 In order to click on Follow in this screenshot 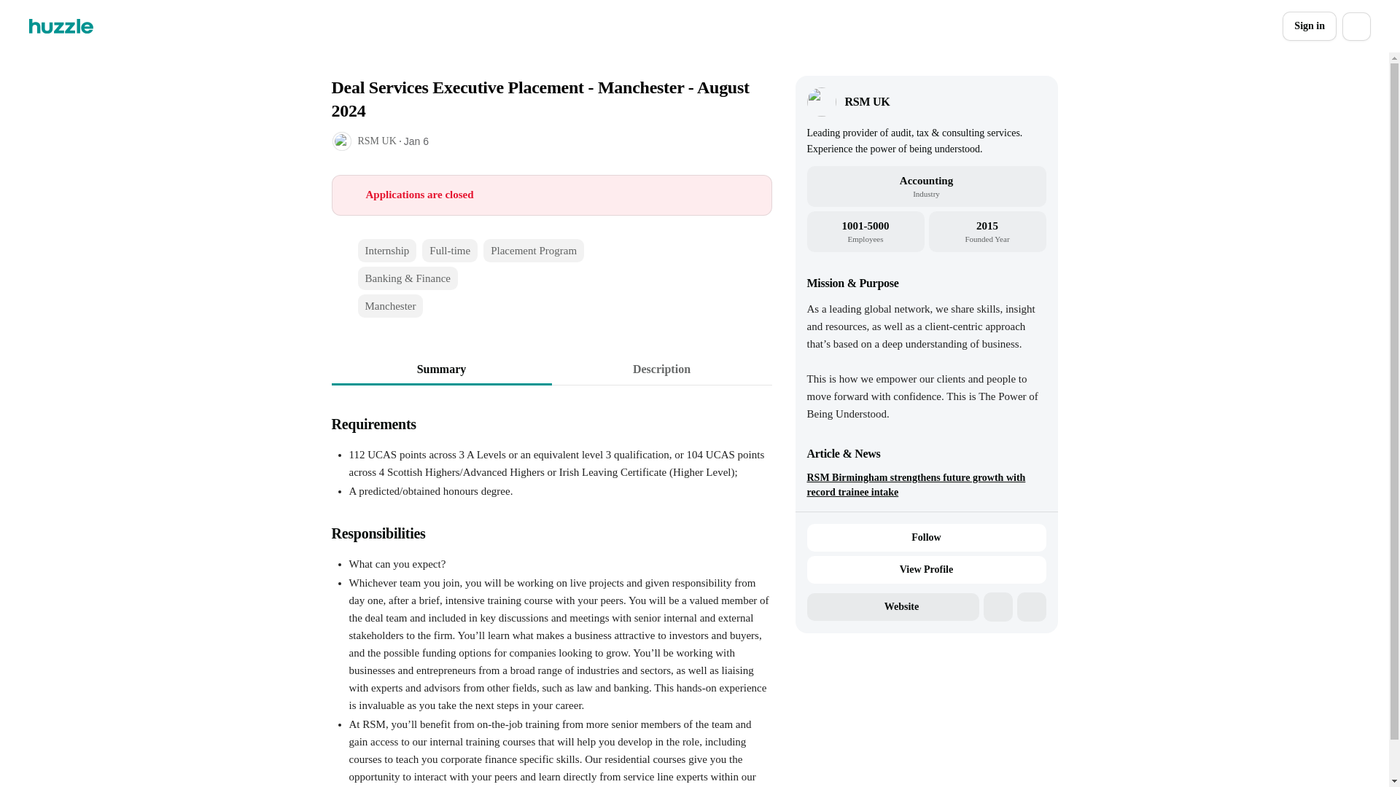, I will do `click(926, 538)`.